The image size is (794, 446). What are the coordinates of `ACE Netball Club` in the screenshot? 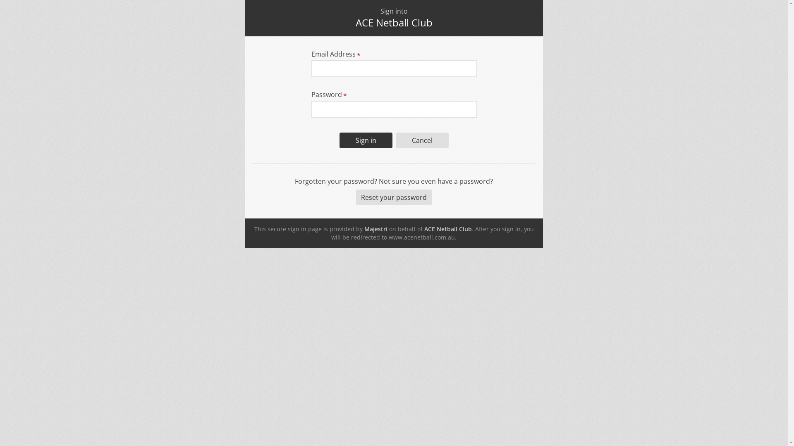 It's located at (448, 229).